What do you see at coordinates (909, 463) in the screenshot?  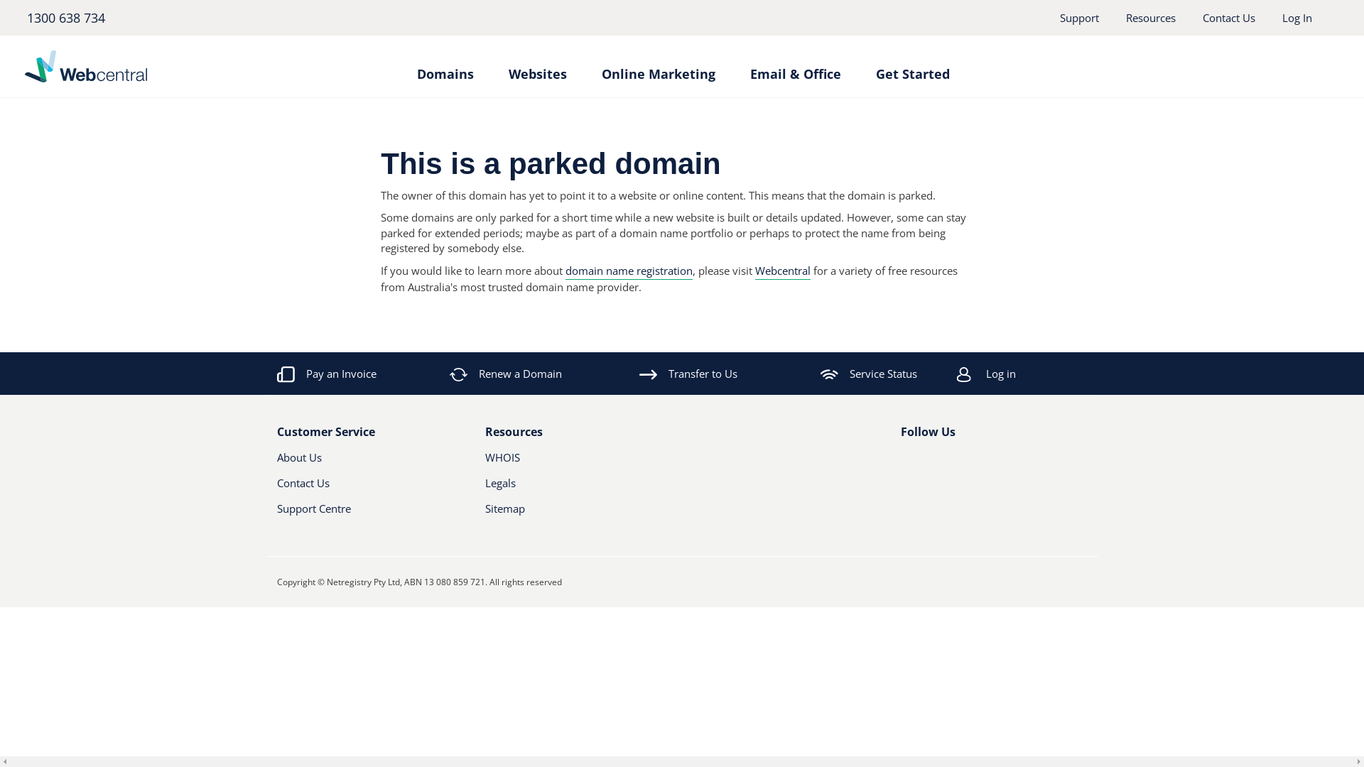 I see `Facebook` at bounding box center [909, 463].